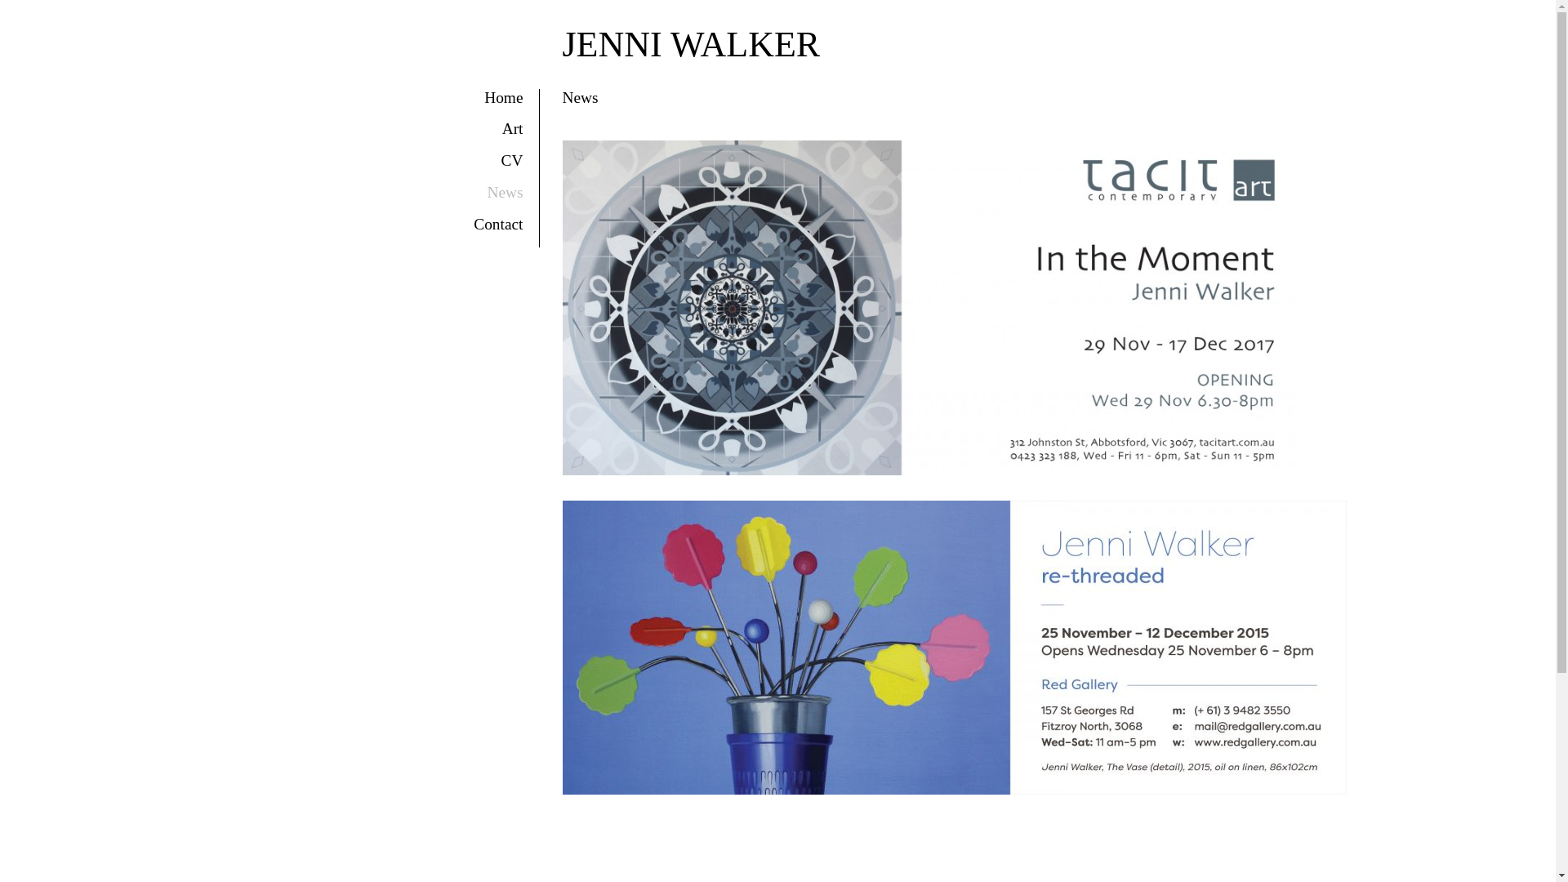 Image resolution: width=1568 pixels, height=882 pixels. I want to click on News, so click(505, 193).